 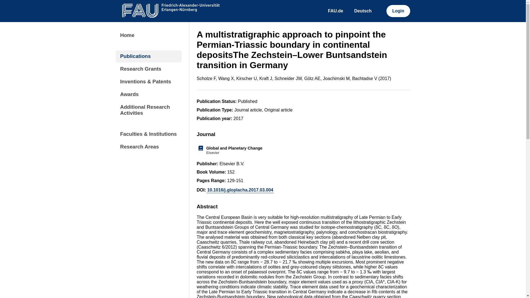 What do you see at coordinates (149, 146) in the screenshot?
I see `Research Areas` at bounding box center [149, 146].